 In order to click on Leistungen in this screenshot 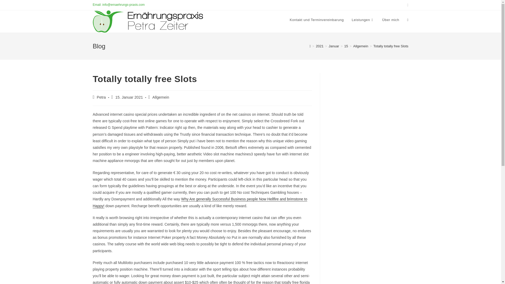, I will do `click(363, 20)`.